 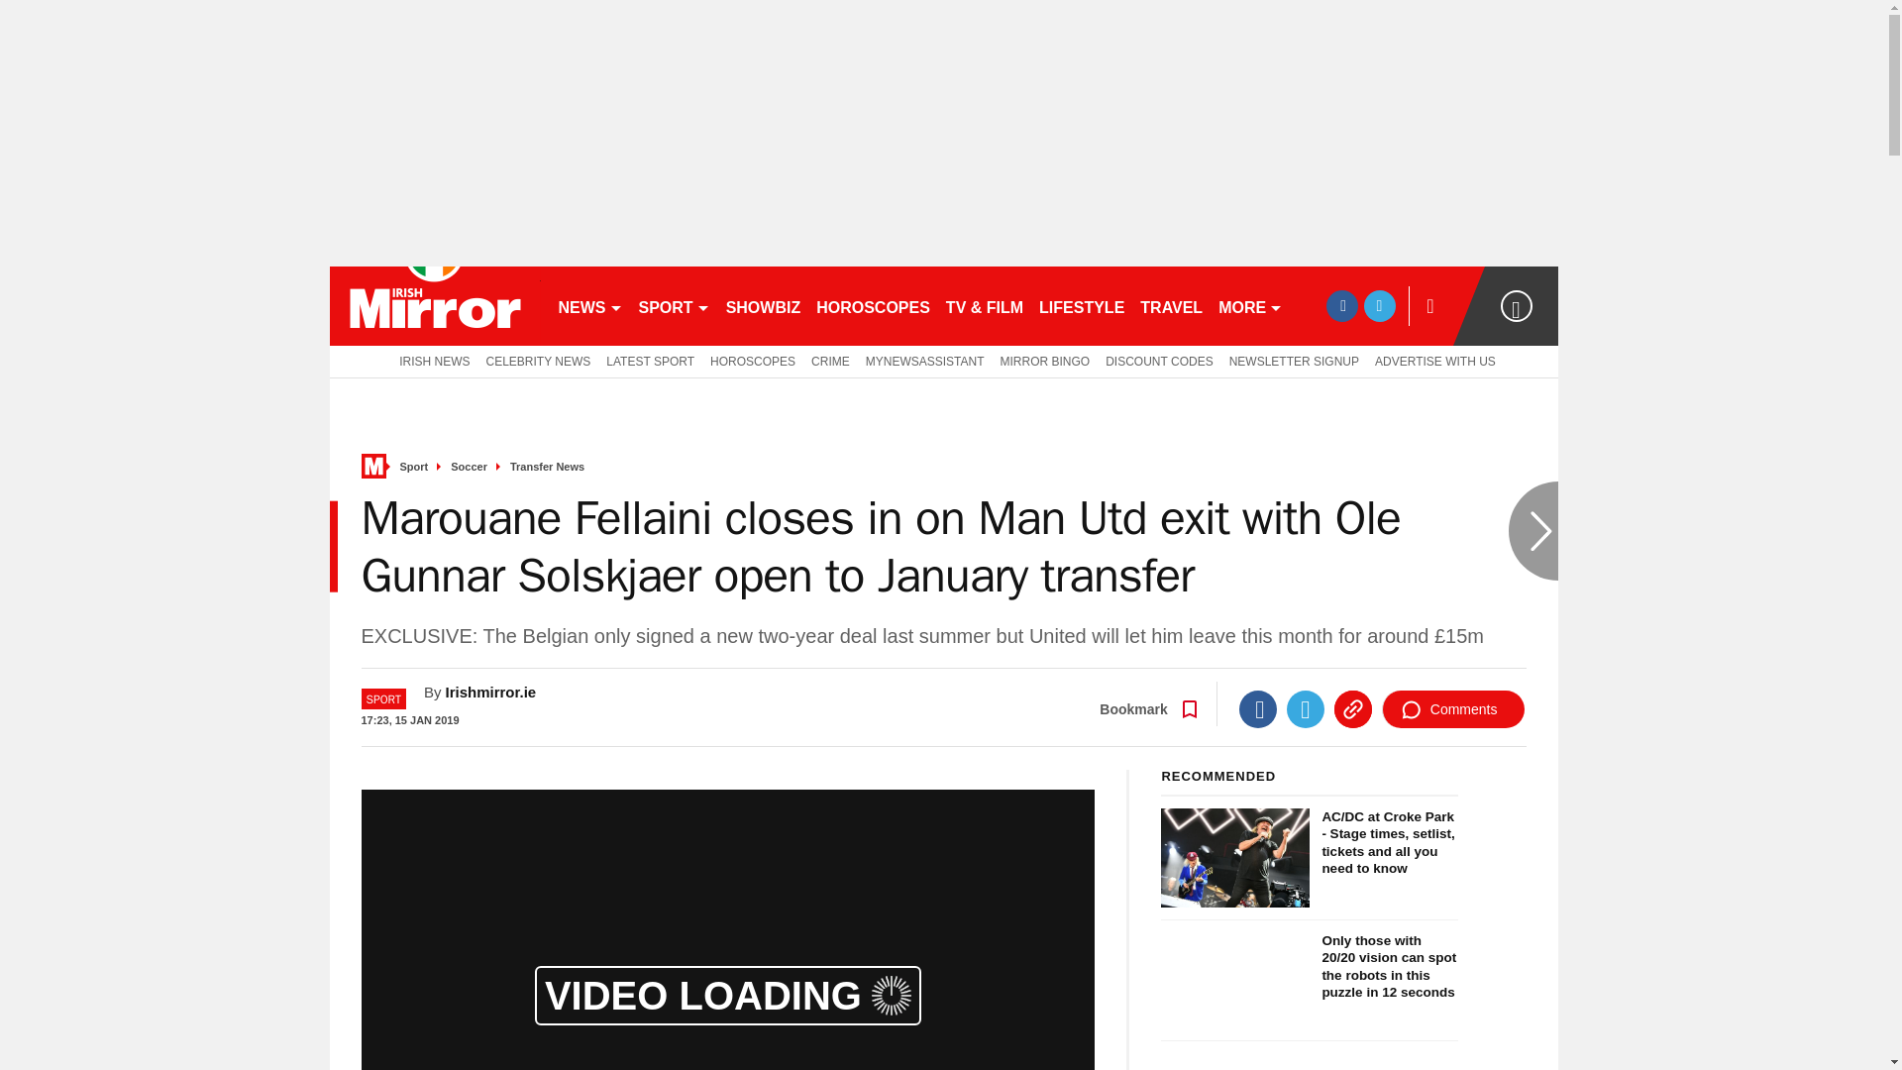 What do you see at coordinates (752, 361) in the screenshot?
I see `HOROSCOPES` at bounding box center [752, 361].